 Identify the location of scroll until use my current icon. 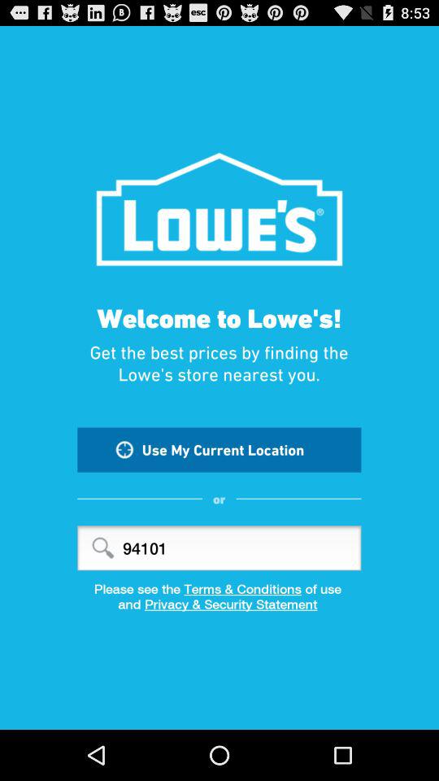
(219, 449).